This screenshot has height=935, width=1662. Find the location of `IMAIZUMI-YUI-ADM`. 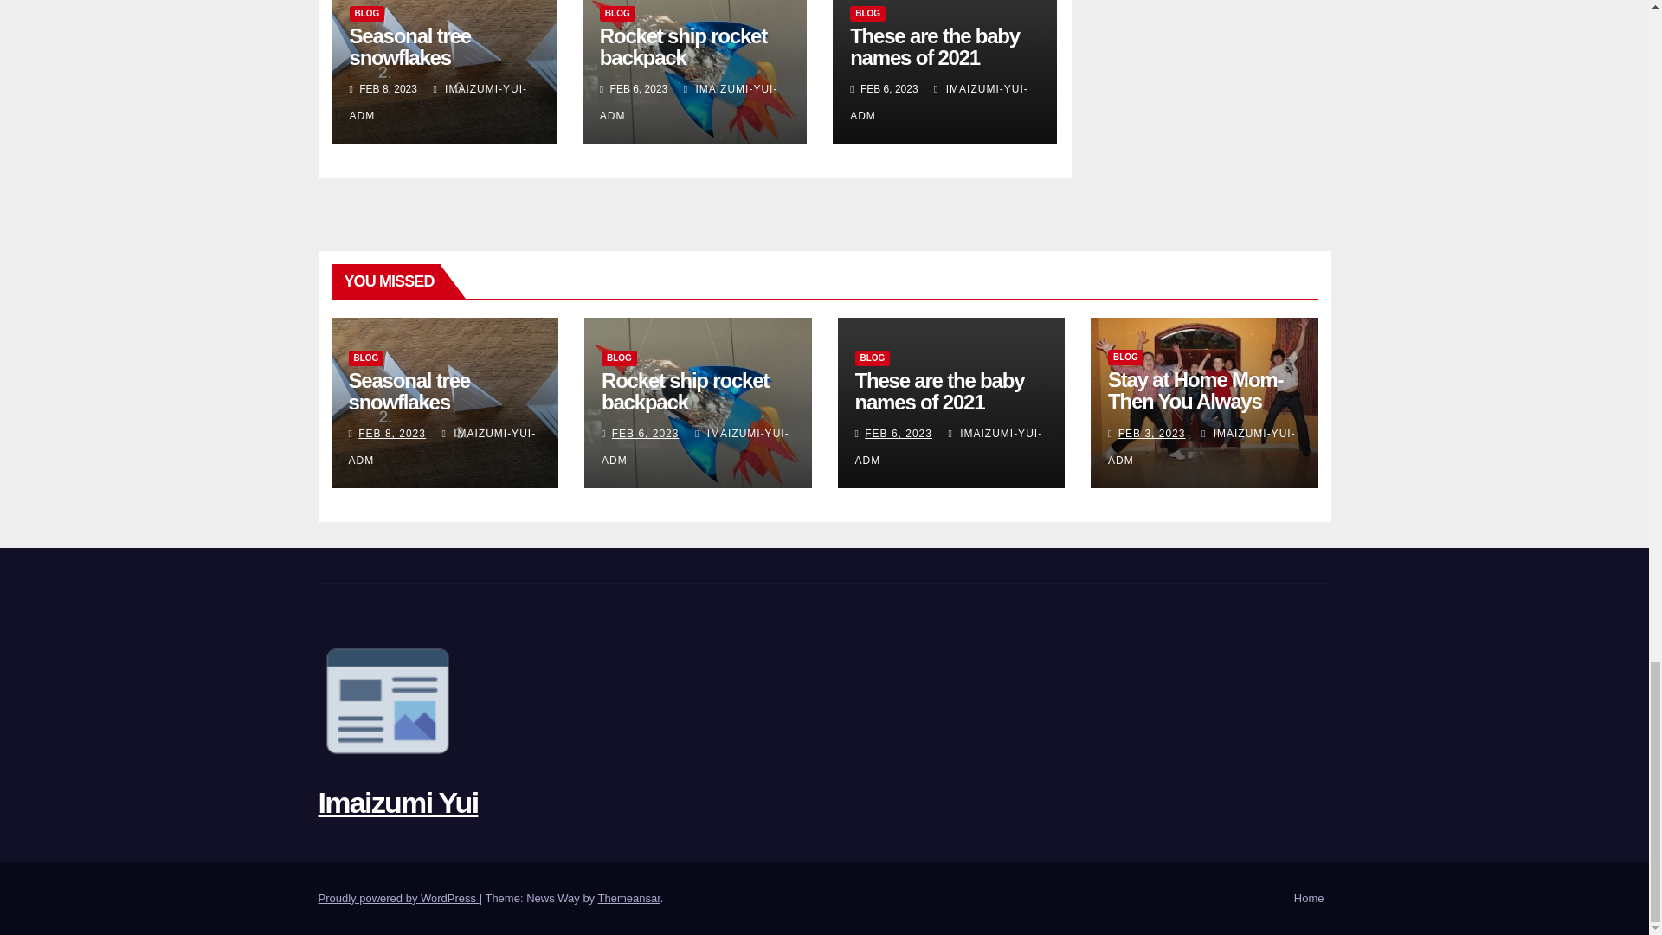

IMAIZUMI-YUI-ADM is located at coordinates (938, 102).